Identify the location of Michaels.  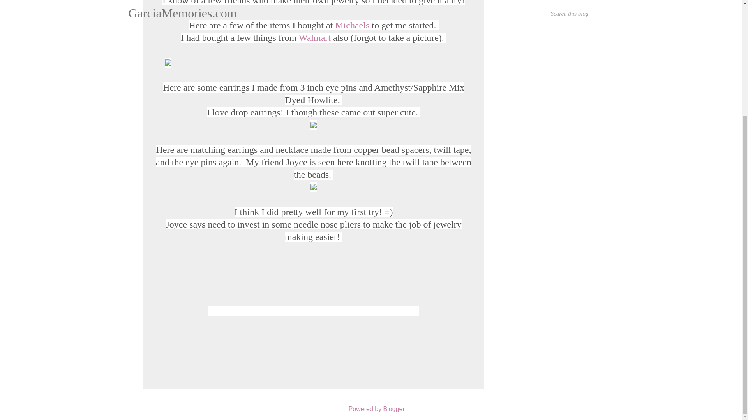
(352, 25).